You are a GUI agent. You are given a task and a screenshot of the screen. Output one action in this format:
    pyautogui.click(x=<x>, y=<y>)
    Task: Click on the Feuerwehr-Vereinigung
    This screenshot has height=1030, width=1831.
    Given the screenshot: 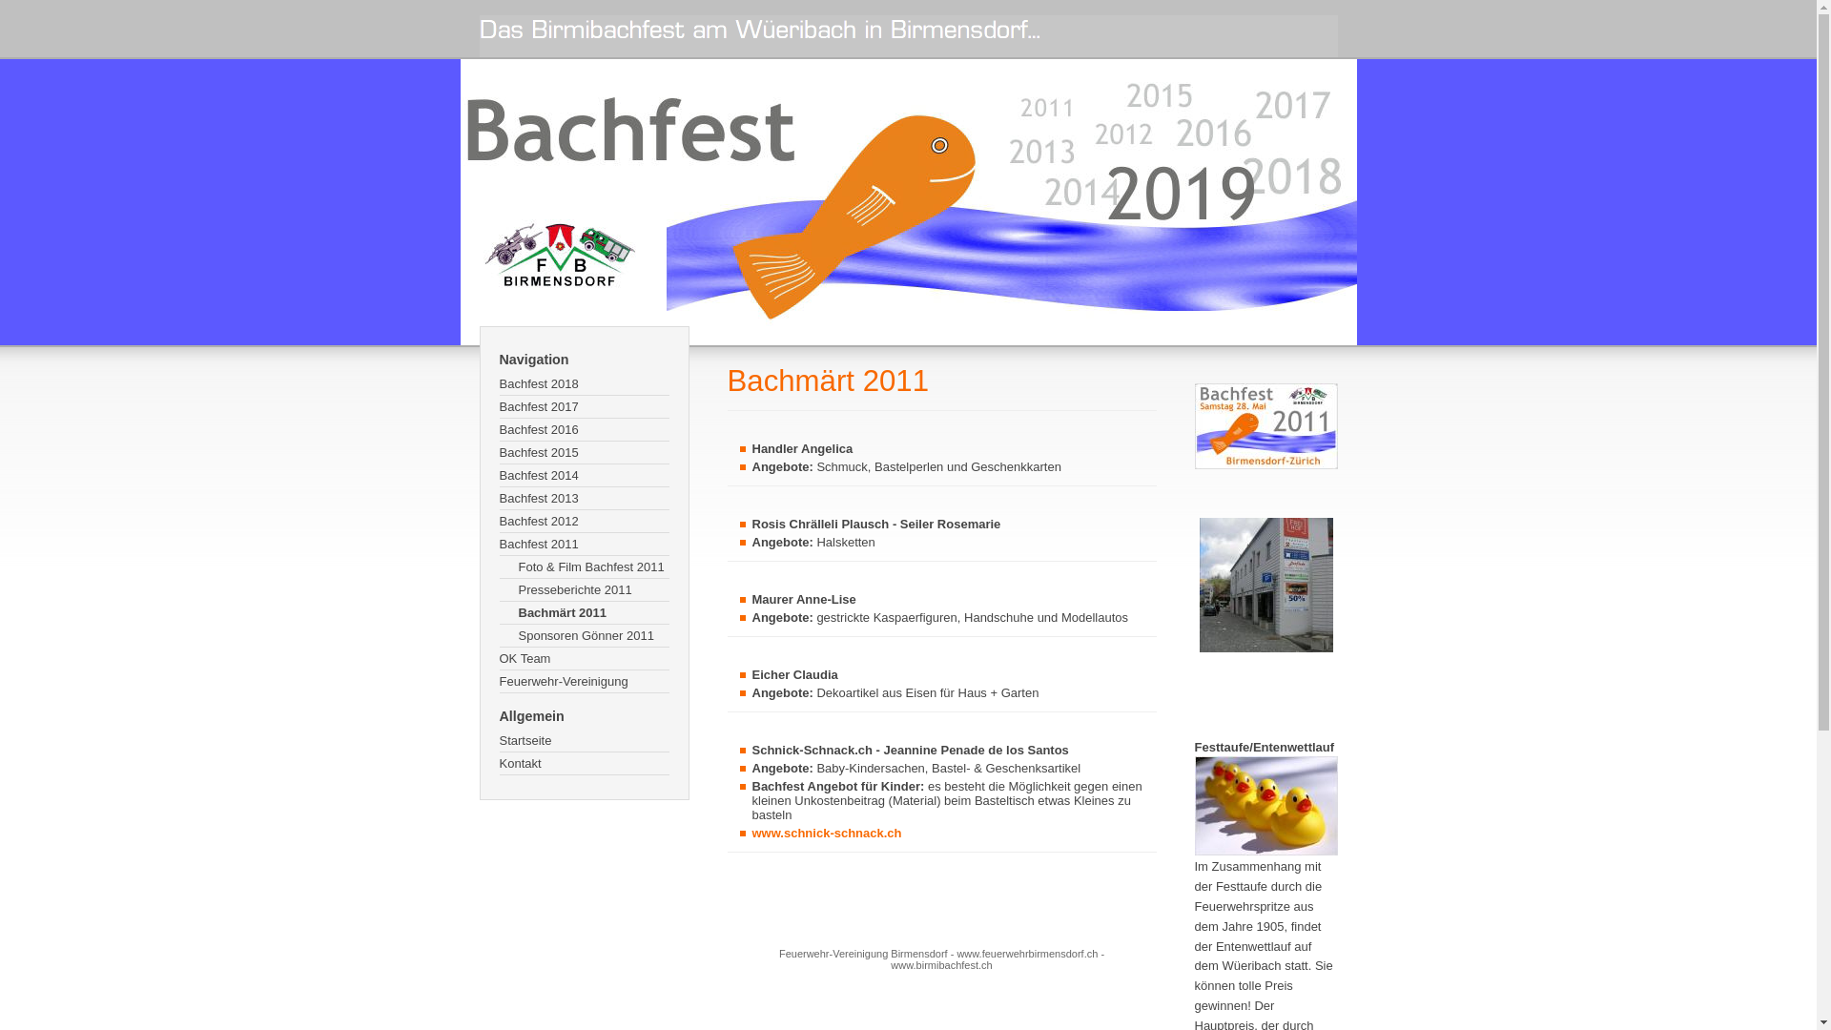 What is the action you would take?
    pyautogui.click(x=585, y=682)
    